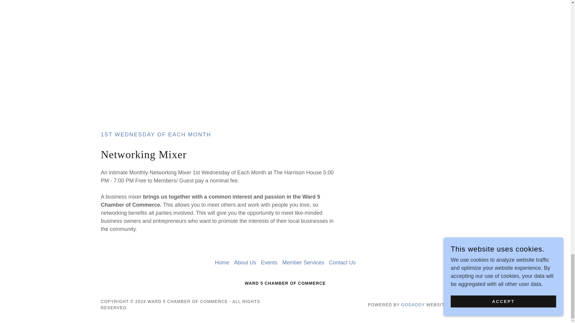  I want to click on GODADDY, so click(413, 304).